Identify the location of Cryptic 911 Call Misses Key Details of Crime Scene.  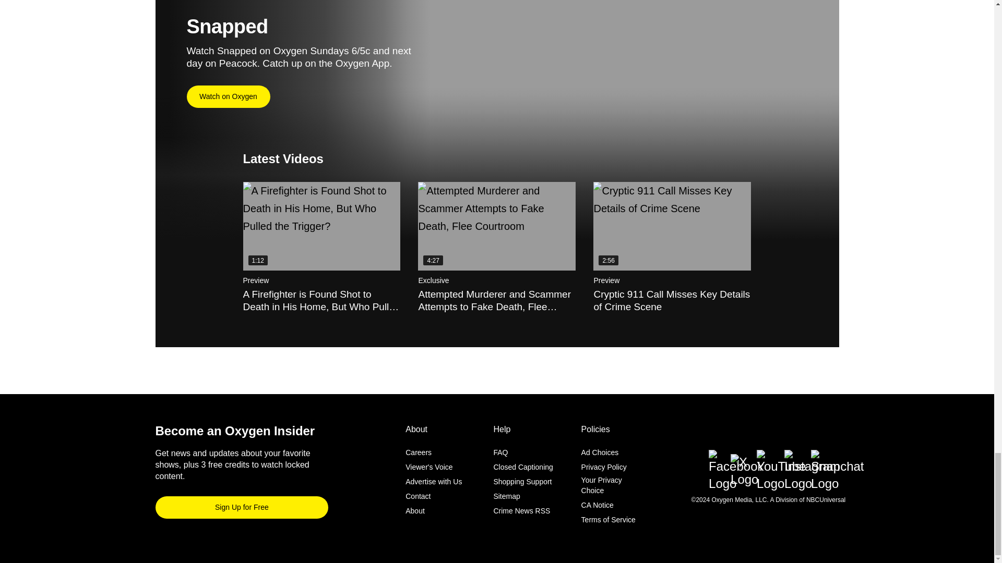
(672, 226).